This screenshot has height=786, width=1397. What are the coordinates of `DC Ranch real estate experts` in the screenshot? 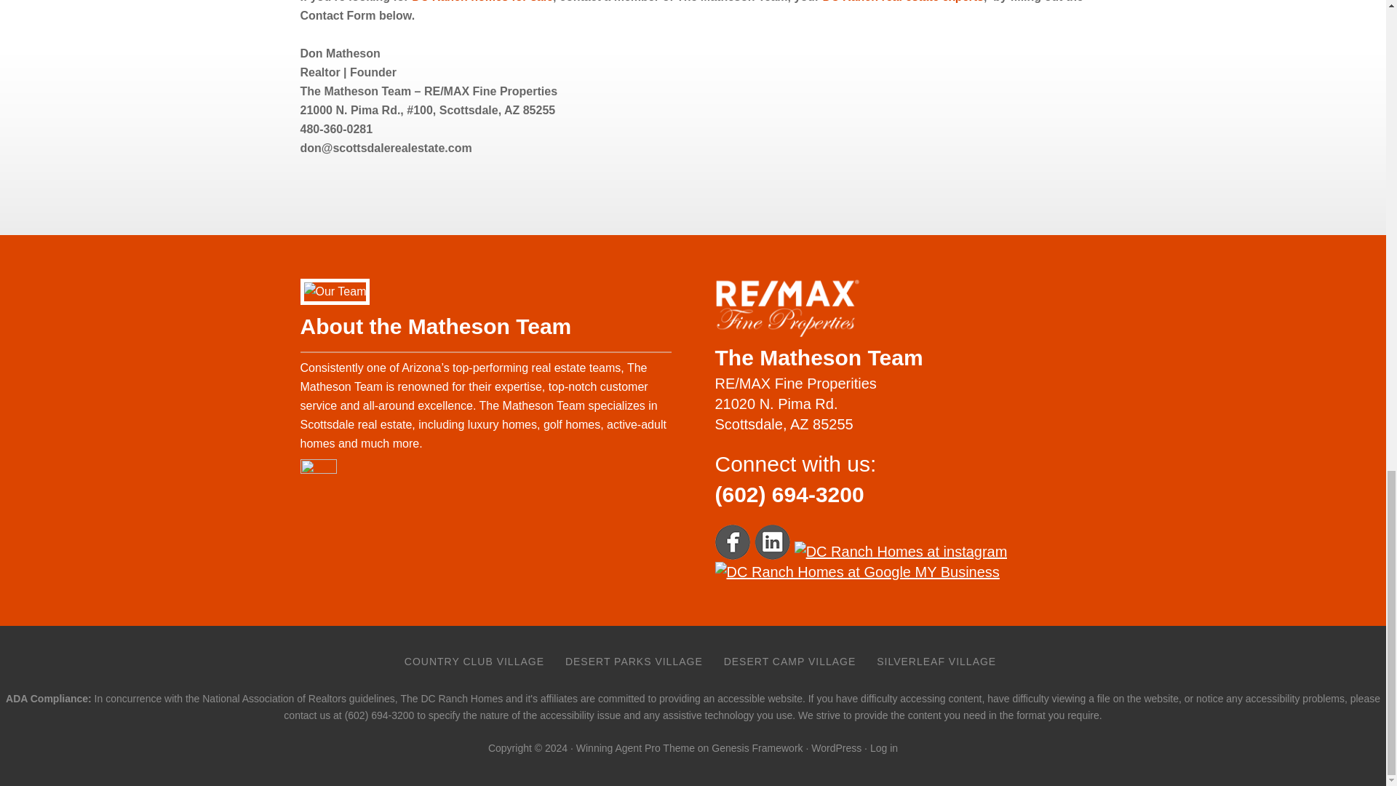 It's located at (902, 1).